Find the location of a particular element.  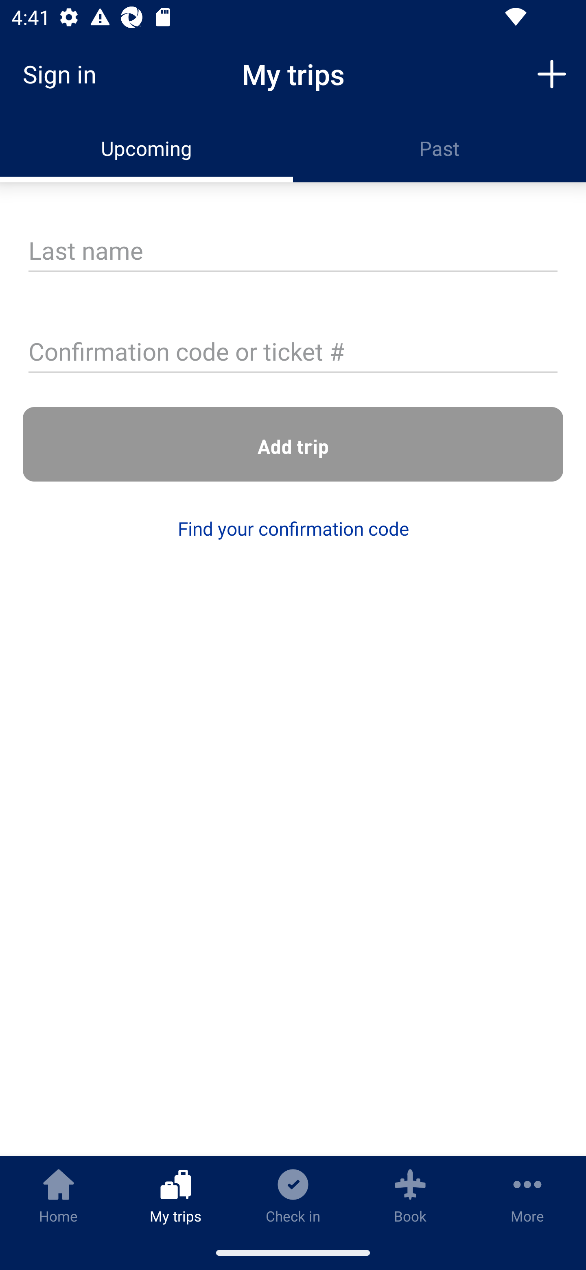

Add trip is located at coordinates (293, 444).